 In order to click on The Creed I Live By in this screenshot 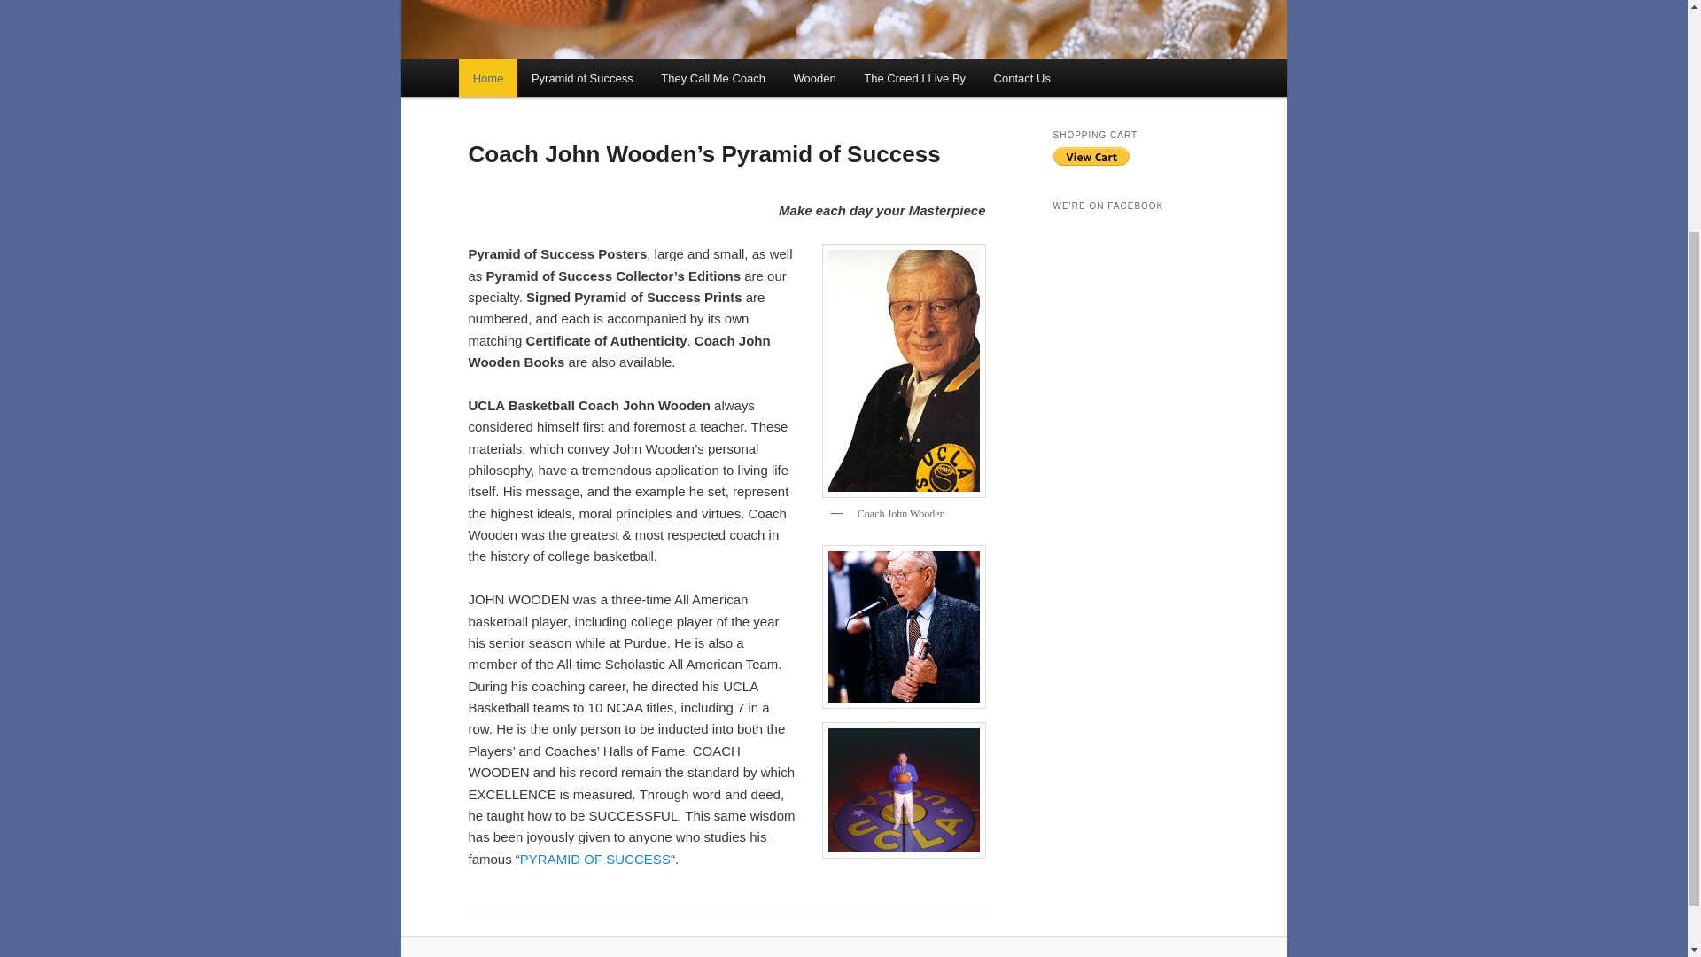, I will do `click(914, 78)`.